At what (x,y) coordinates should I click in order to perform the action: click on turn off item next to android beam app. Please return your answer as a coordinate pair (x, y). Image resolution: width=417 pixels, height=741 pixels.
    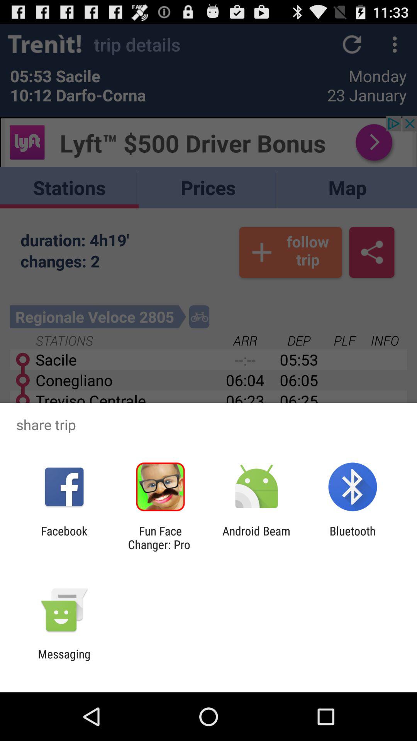
    Looking at the image, I should click on (160, 538).